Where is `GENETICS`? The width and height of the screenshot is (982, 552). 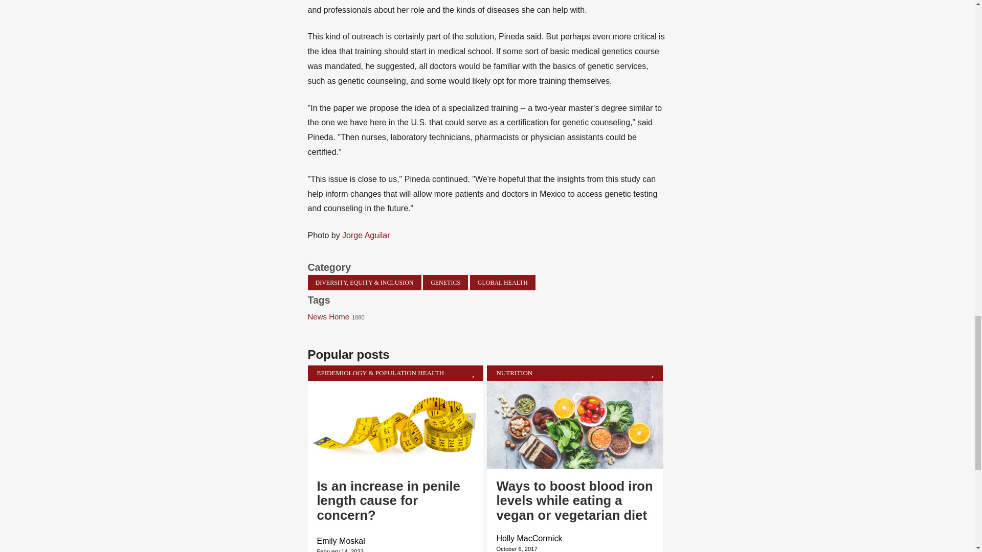
GENETICS is located at coordinates (445, 282).